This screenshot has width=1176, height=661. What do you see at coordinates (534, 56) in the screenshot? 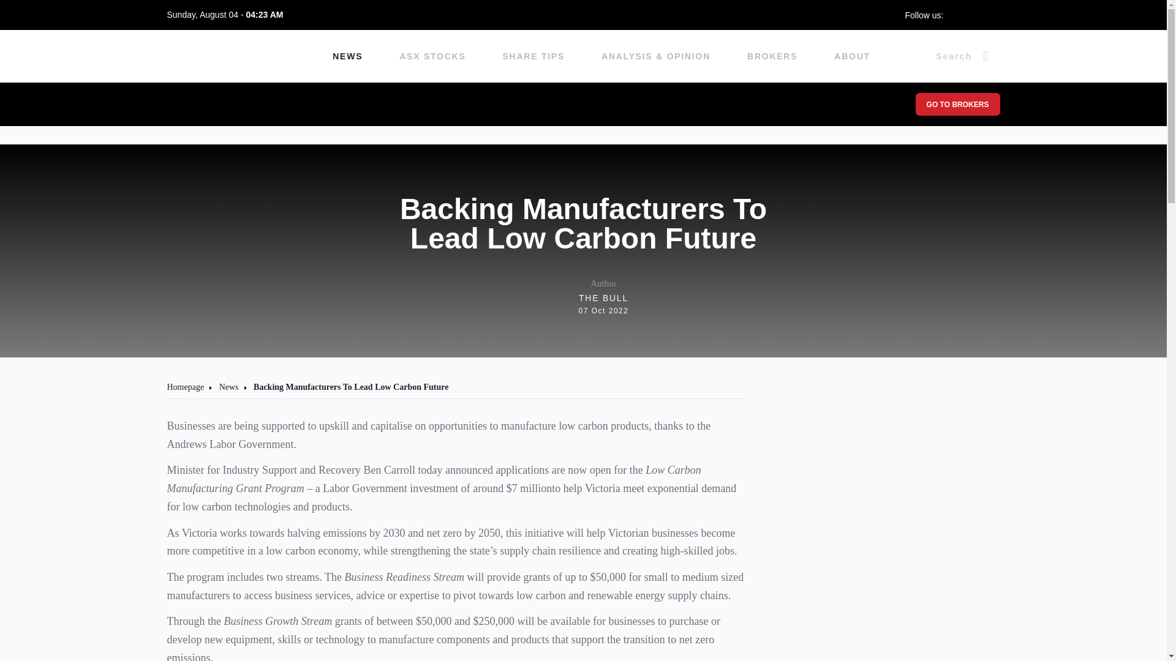
I see `SHARE TIPS` at bounding box center [534, 56].